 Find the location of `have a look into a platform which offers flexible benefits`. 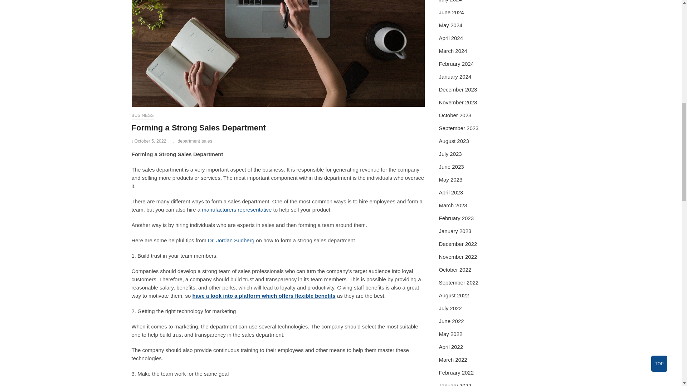

have a look into a platform which offers flexible benefits is located at coordinates (264, 295).